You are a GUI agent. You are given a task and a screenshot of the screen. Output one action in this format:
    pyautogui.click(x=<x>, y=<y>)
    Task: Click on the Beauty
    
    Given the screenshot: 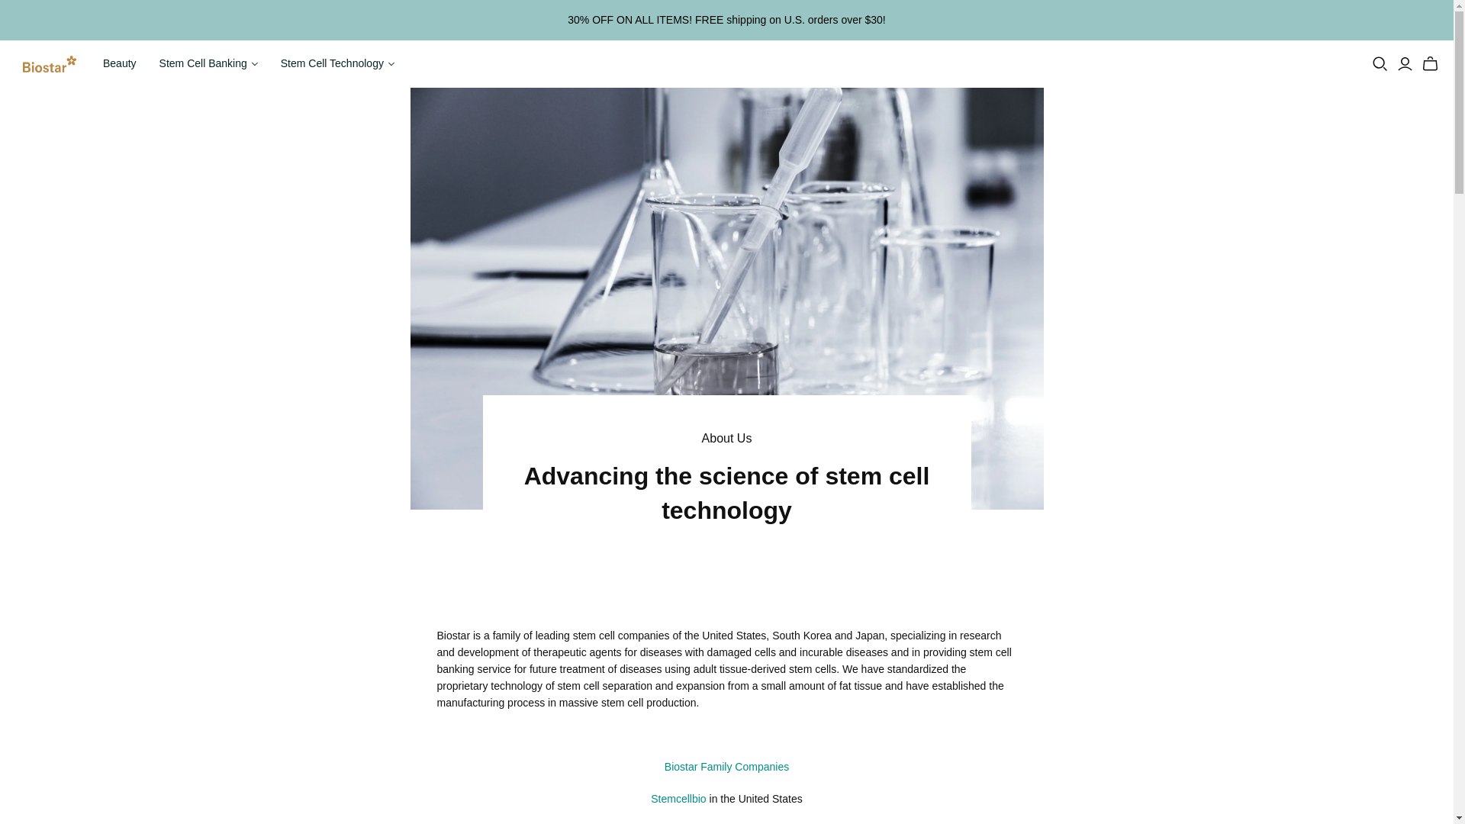 What is the action you would take?
    pyautogui.click(x=119, y=64)
    